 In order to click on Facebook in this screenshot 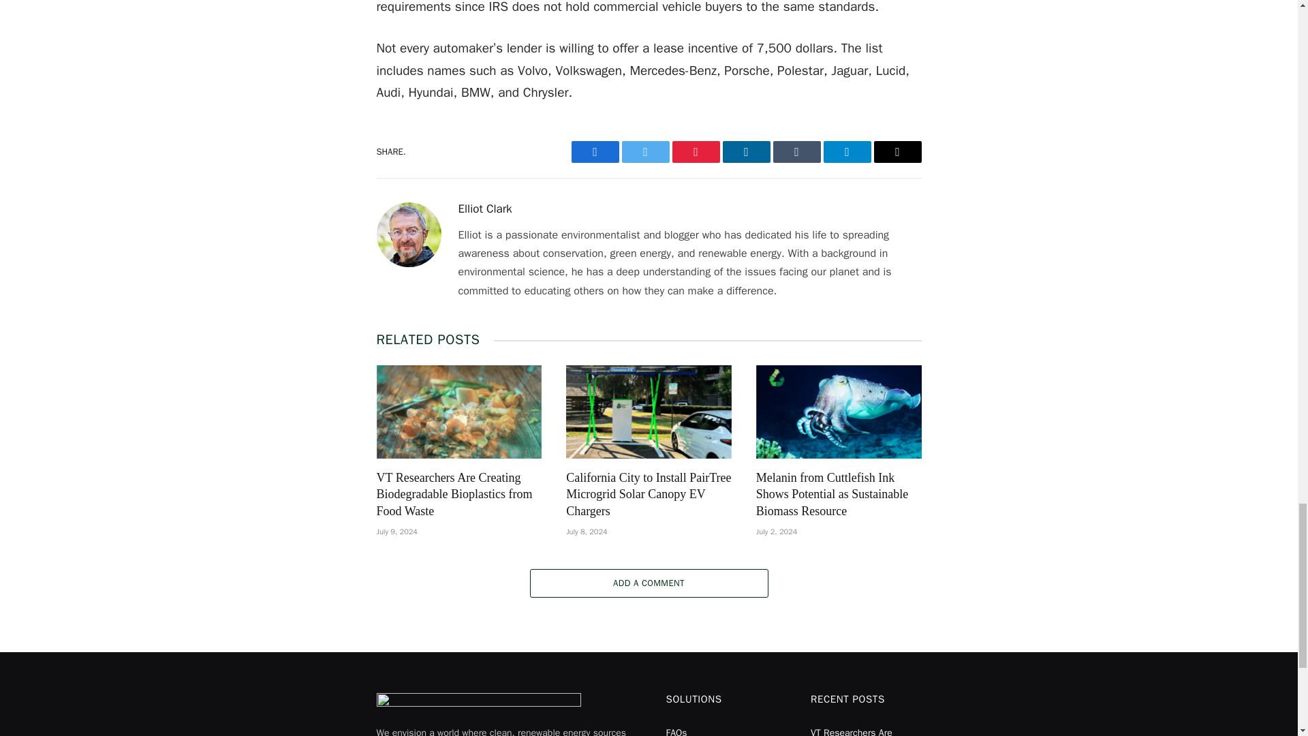, I will do `click(594, 151)`.